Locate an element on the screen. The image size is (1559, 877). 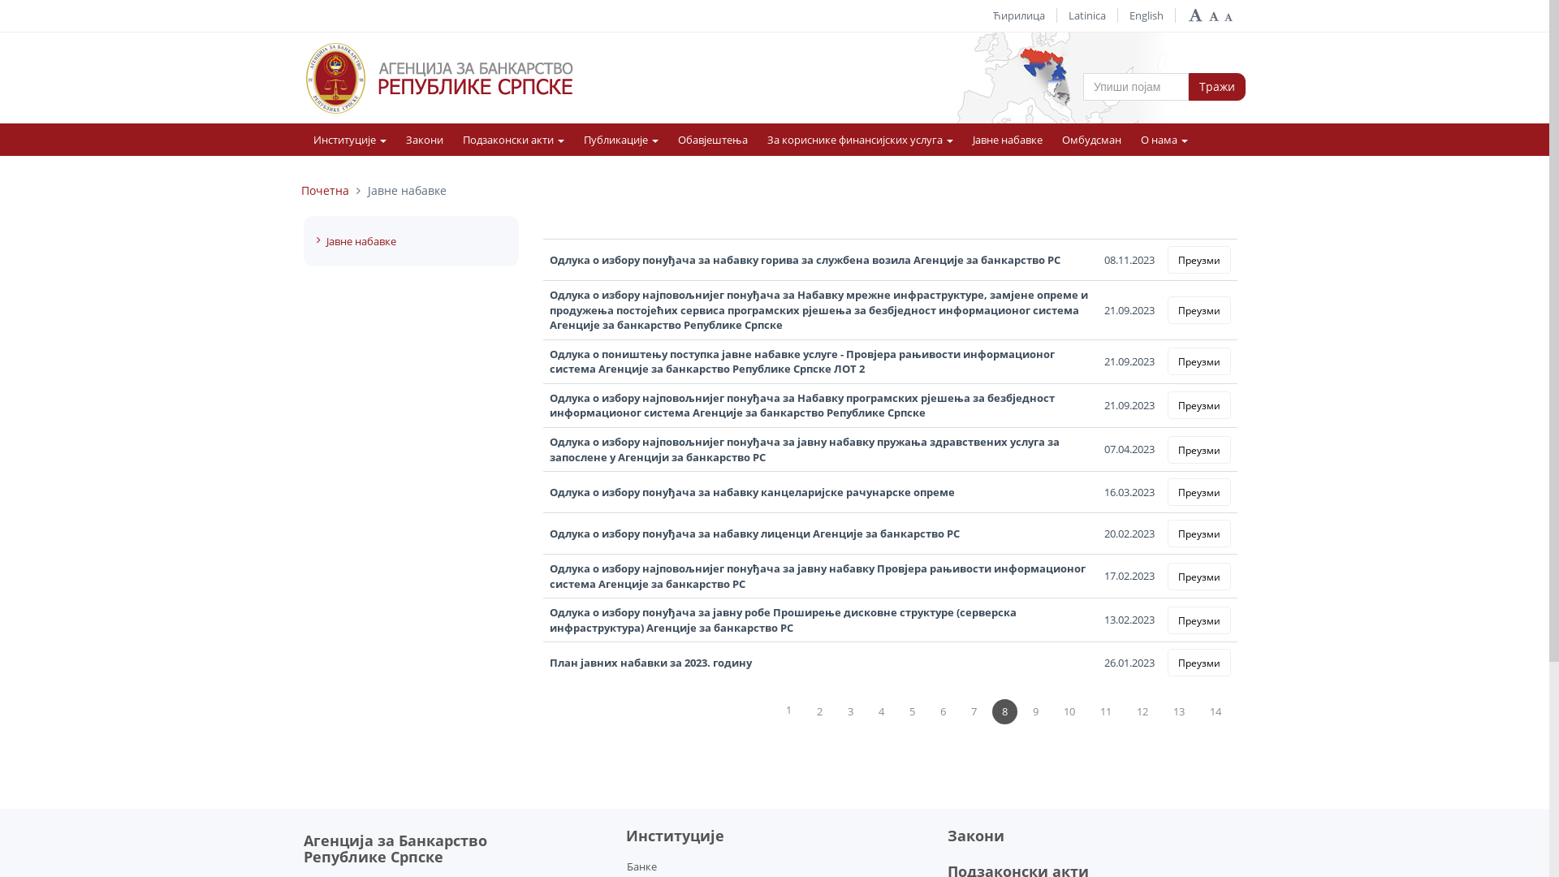
9 is located at coordinates (1036, 711).